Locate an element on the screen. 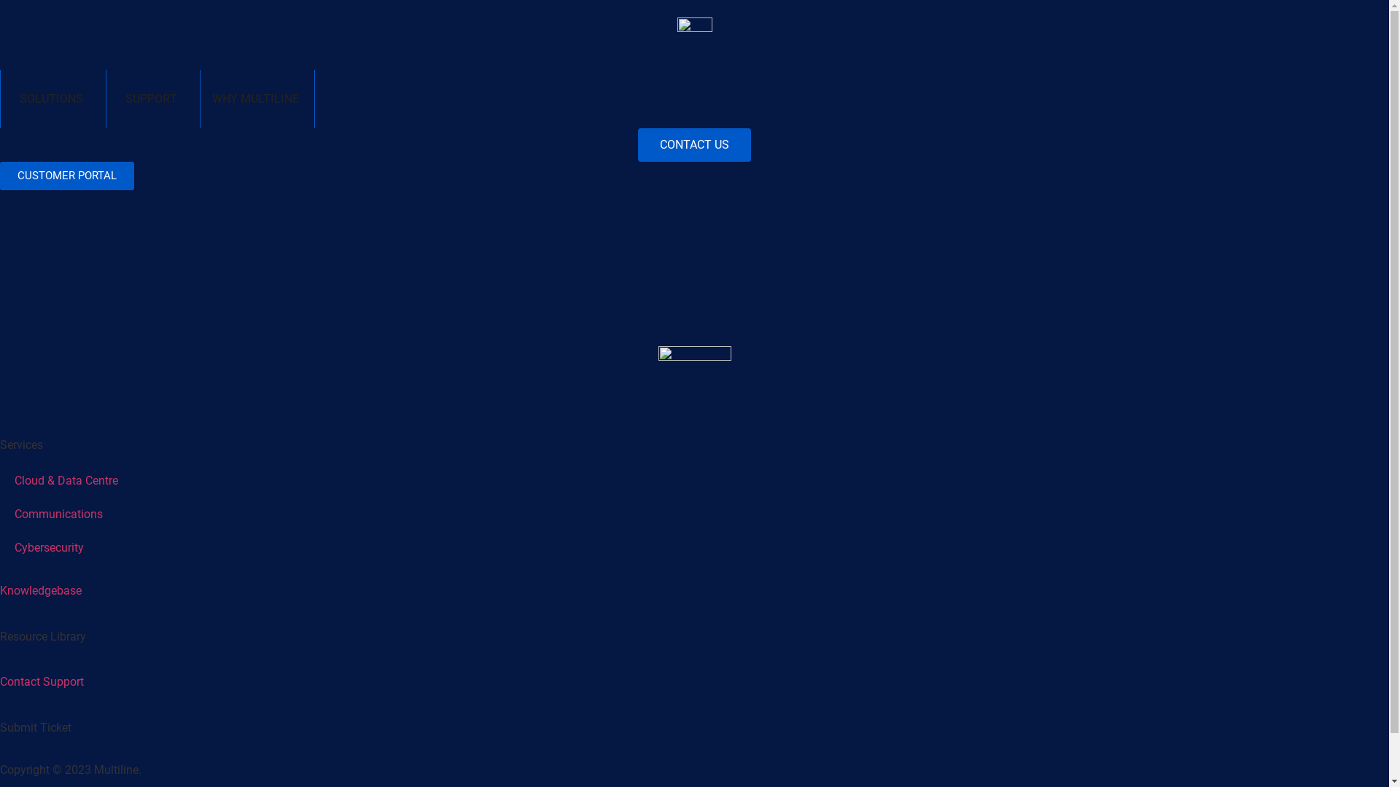 The width and height of the screenshot is (1400, 787). Communications is located at coordinates (694, 514).